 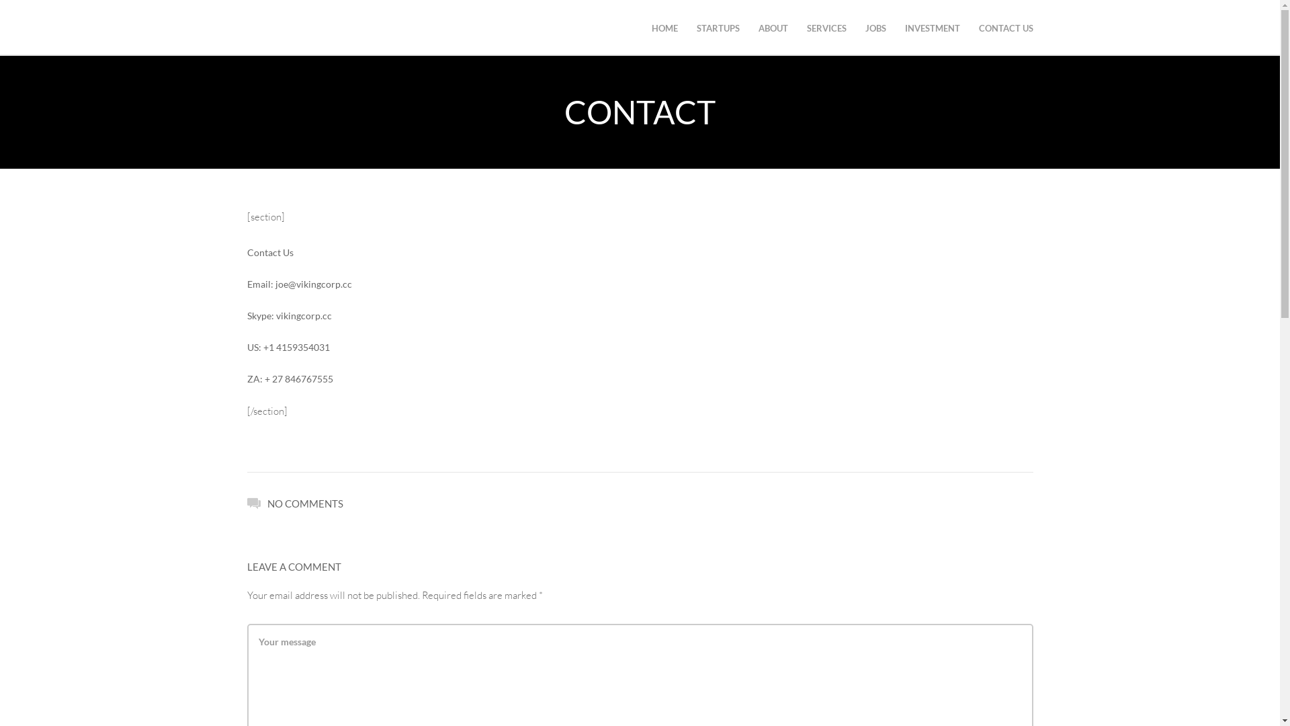 What do you see at coordinates (773, 28) in the screenshot?
I see `ABOUT` at bounding box center [773, 28].